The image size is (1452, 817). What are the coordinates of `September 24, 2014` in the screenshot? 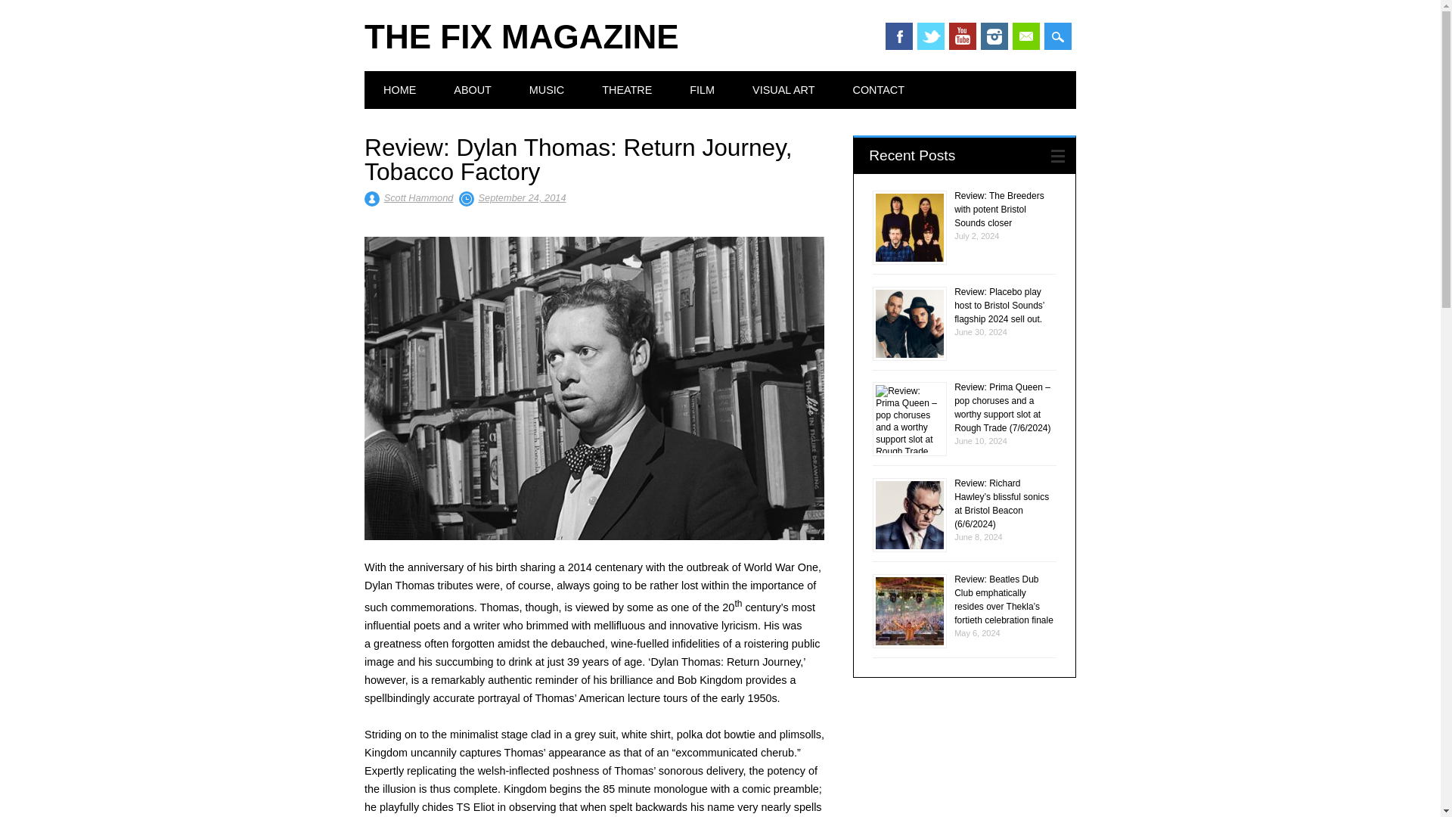 It's located at (522, 197).